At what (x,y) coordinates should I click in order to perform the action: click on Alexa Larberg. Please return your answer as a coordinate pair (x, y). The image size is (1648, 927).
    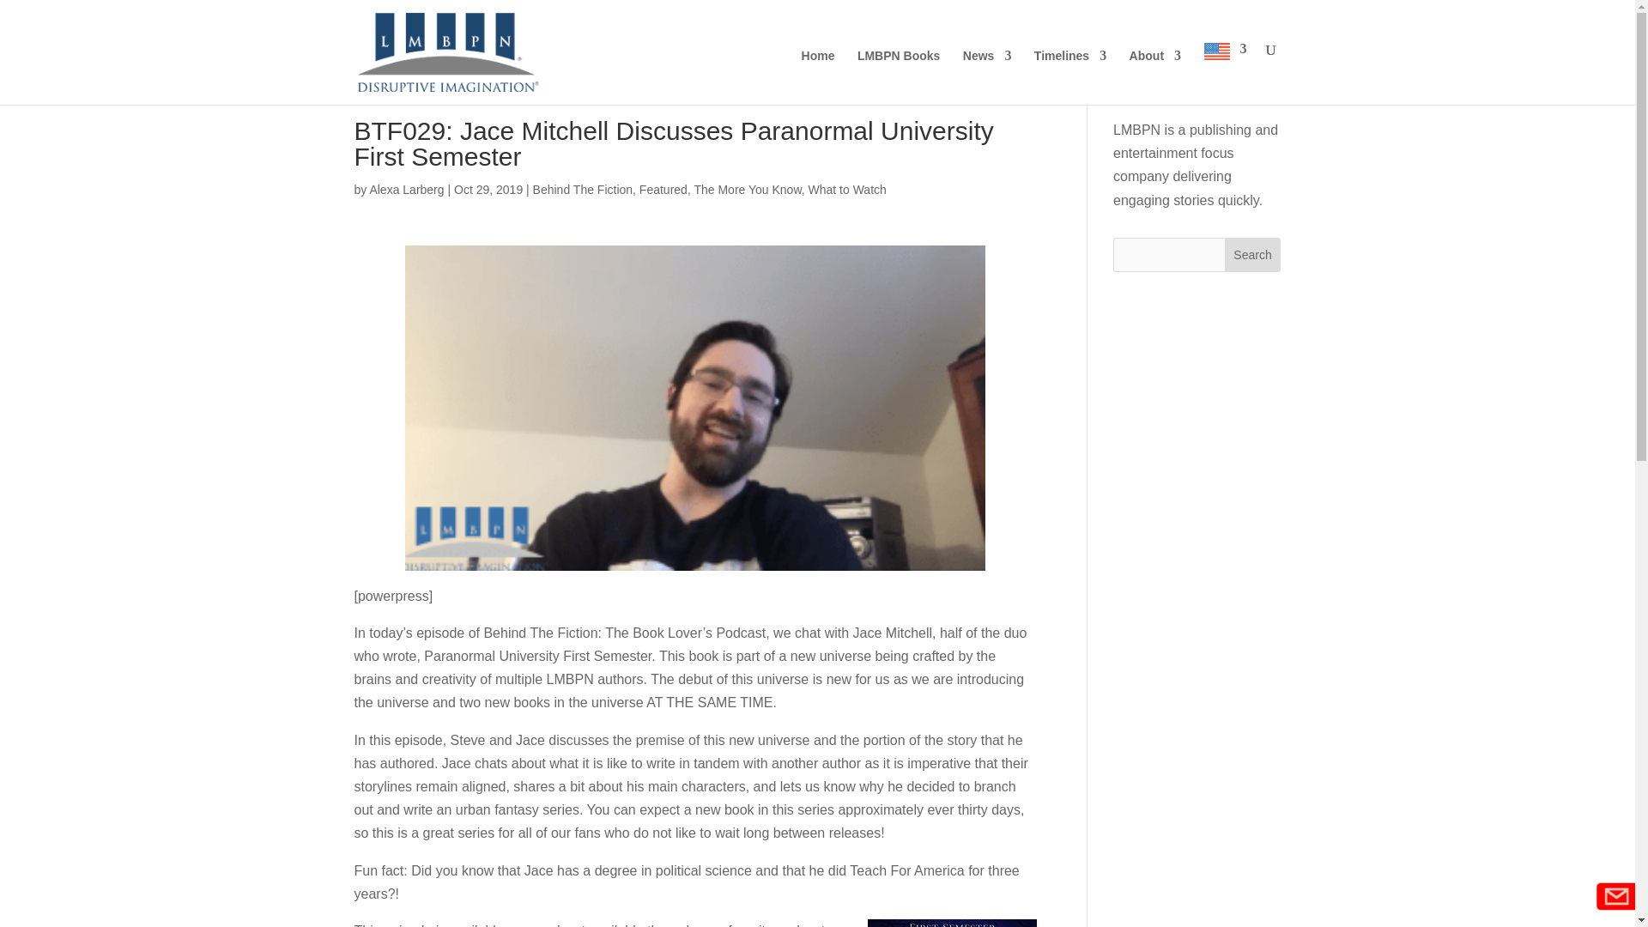
    Looking at the image, I should click on (406, 189).